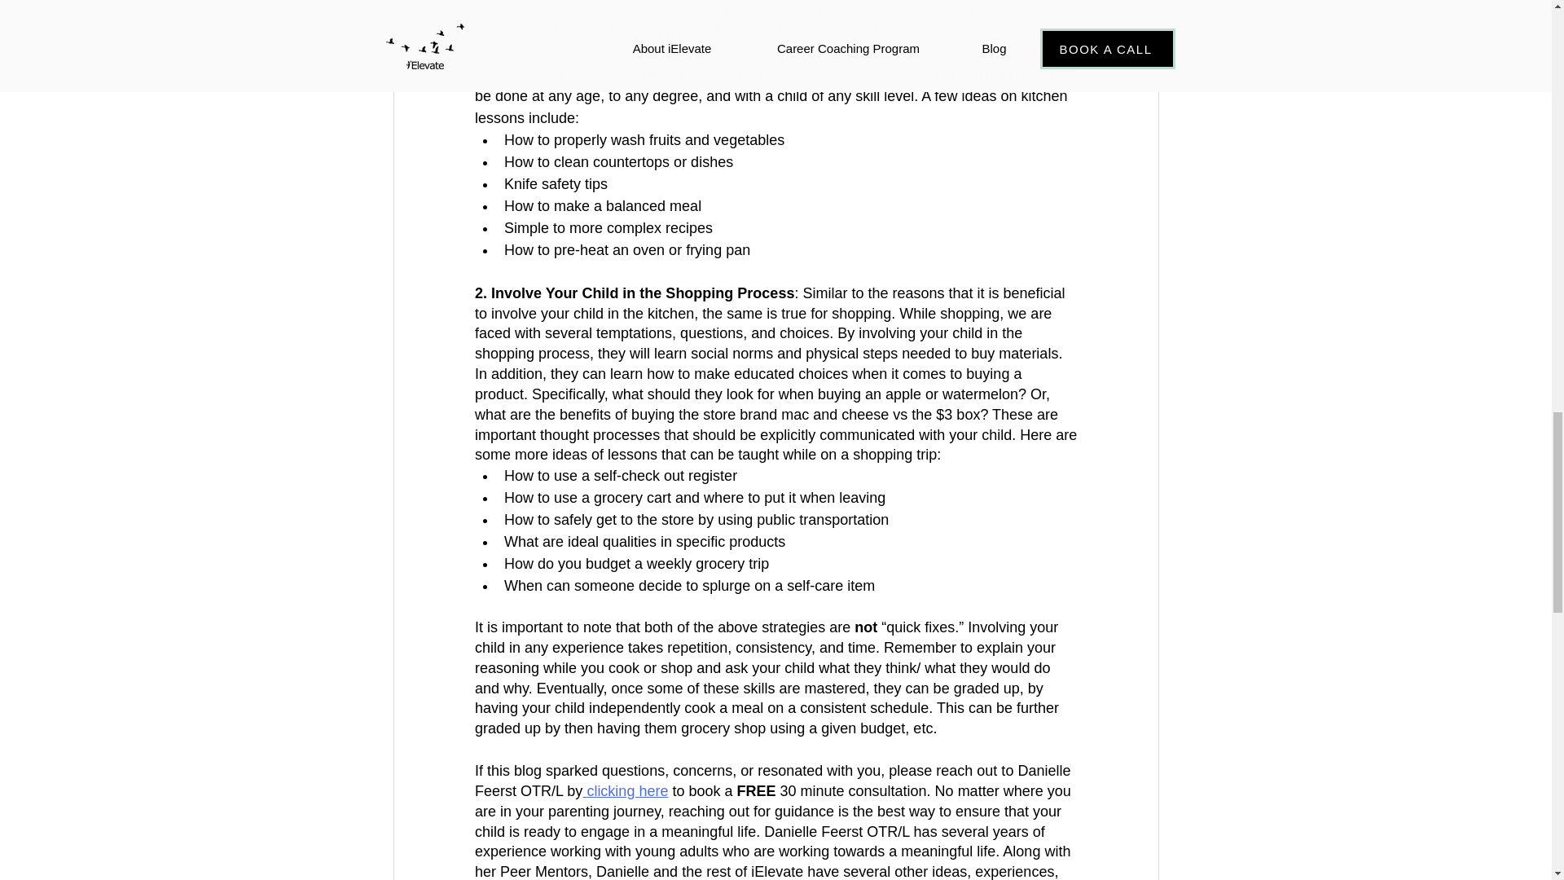 The height and width of the screenshot is (880, 1564). What do you see at coordinates (624, 790) in the screenshot?
I see ` clicking here` at bounding box center [624, 790].